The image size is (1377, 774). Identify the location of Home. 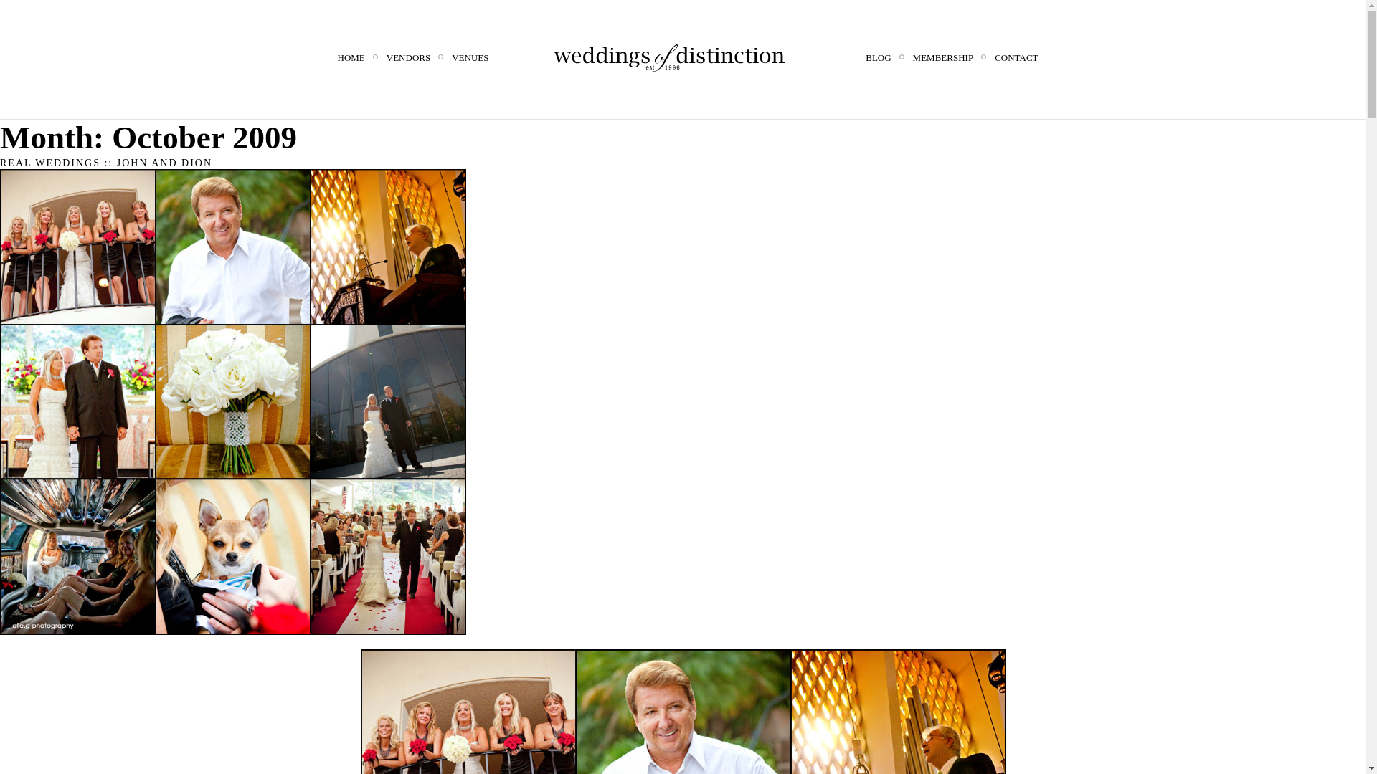
(351, 57).